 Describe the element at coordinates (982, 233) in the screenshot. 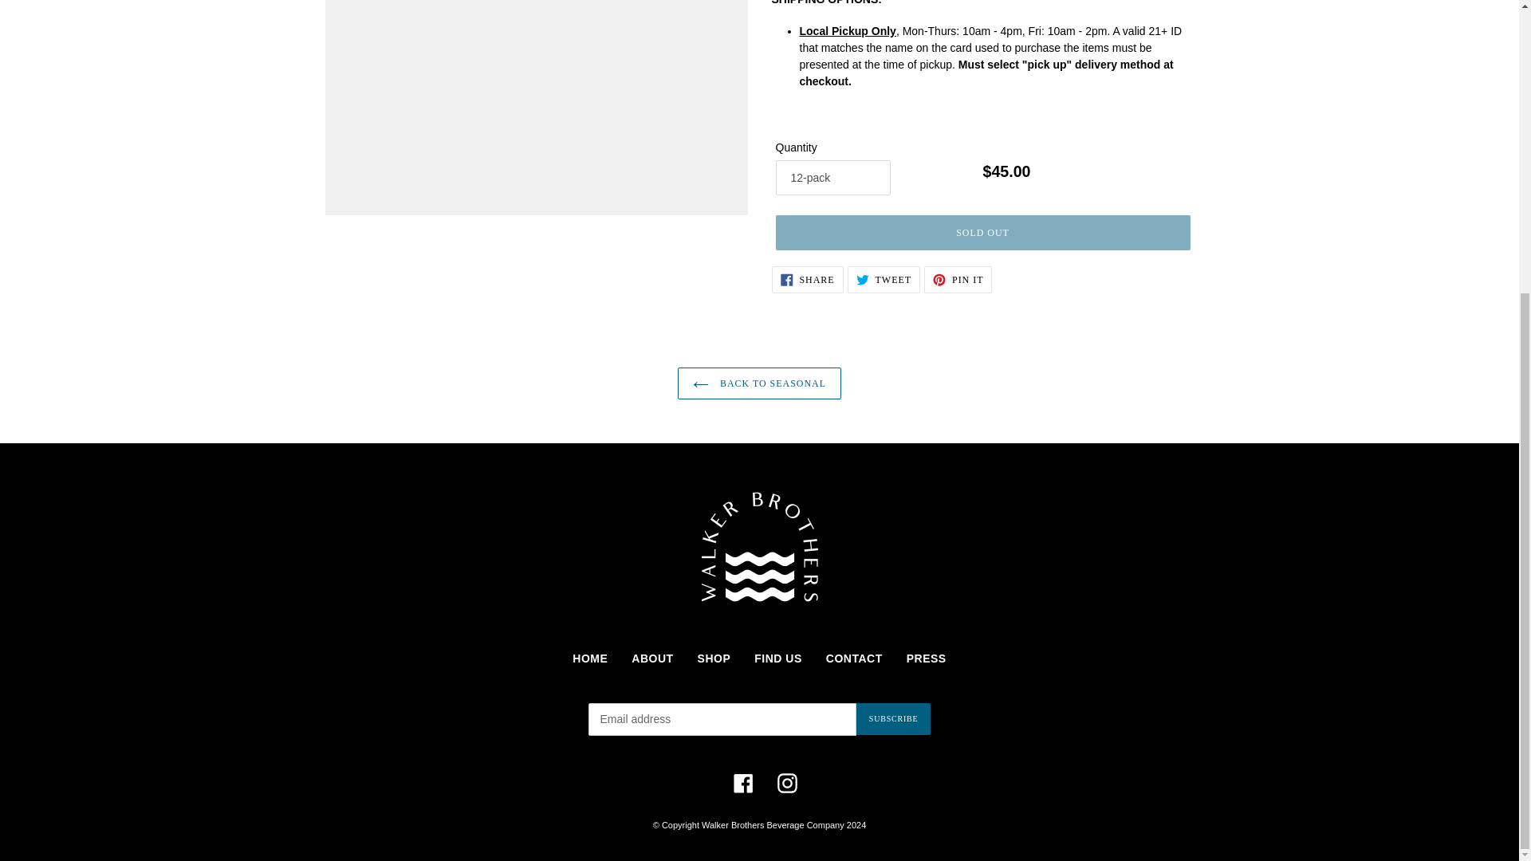

I see `BACK TO SEASONAL` at that location.